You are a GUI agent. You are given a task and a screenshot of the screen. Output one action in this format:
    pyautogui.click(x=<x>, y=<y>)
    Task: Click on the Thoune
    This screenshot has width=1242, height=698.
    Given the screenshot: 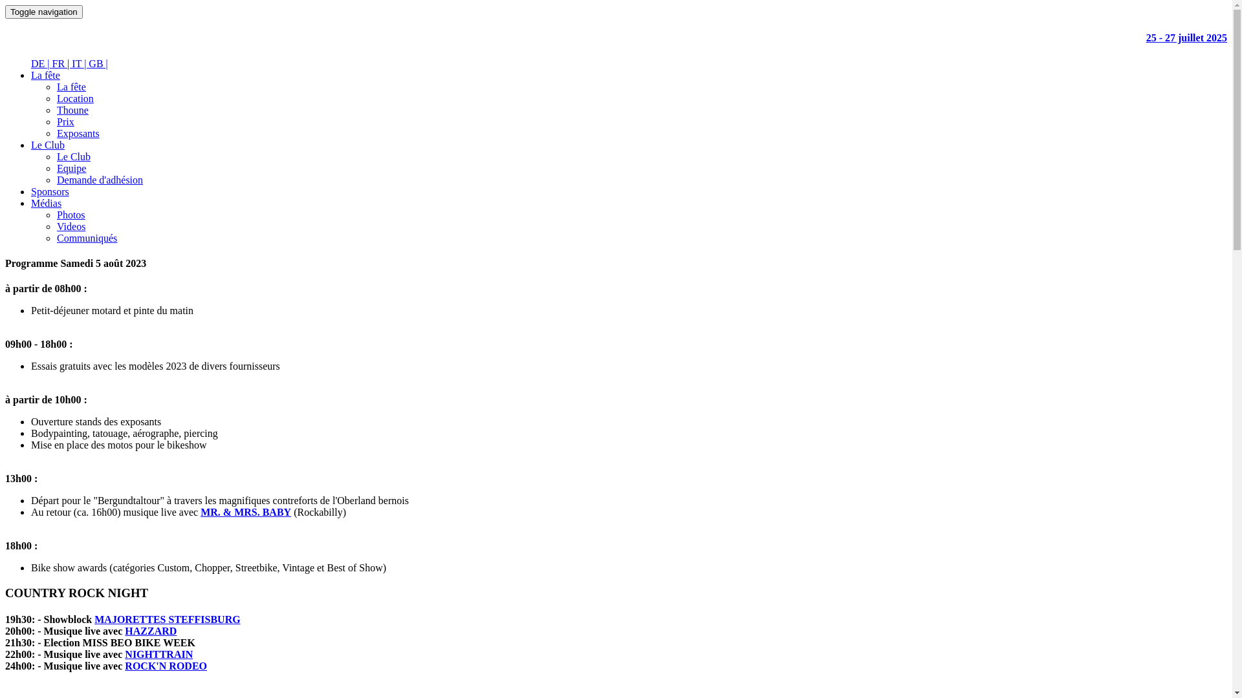 What is the action you would take?
    pyautogui.click(x=72, y=110)
    